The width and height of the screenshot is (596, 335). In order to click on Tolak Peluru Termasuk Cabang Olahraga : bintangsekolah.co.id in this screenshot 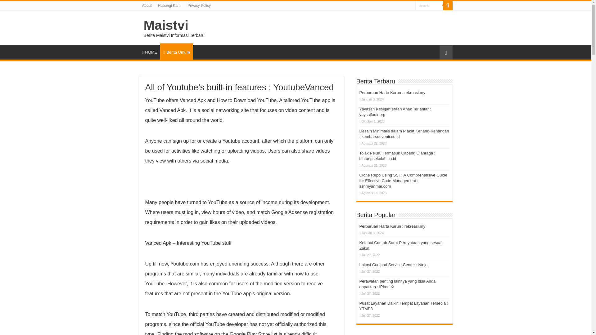, I will do `click(397, 156)`.